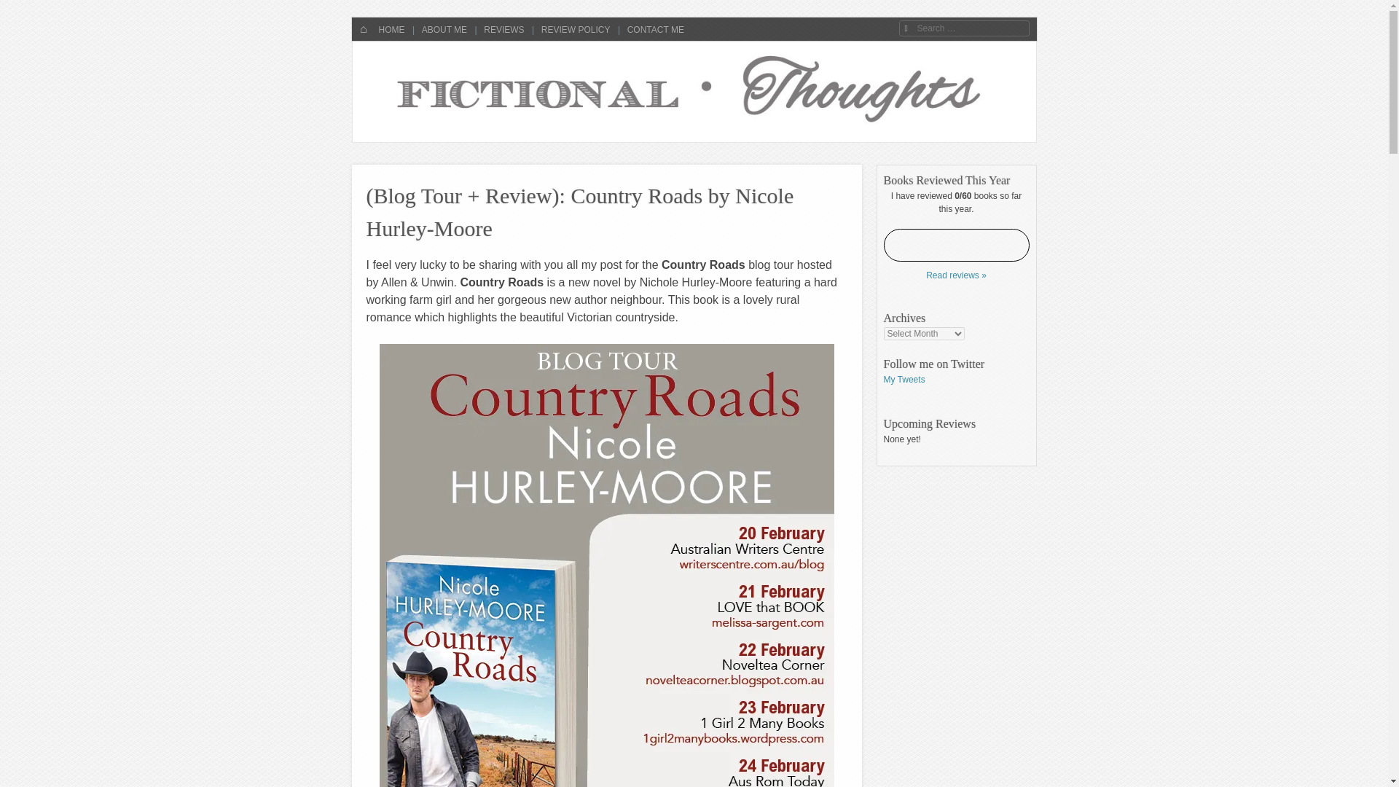 Image resolution: width=1399 pixels, height=787 pixels. What do you see at coordinates (574, 29) in the screenshot?
I see `REVIEW POLICY` at bounding box center [574, 29].